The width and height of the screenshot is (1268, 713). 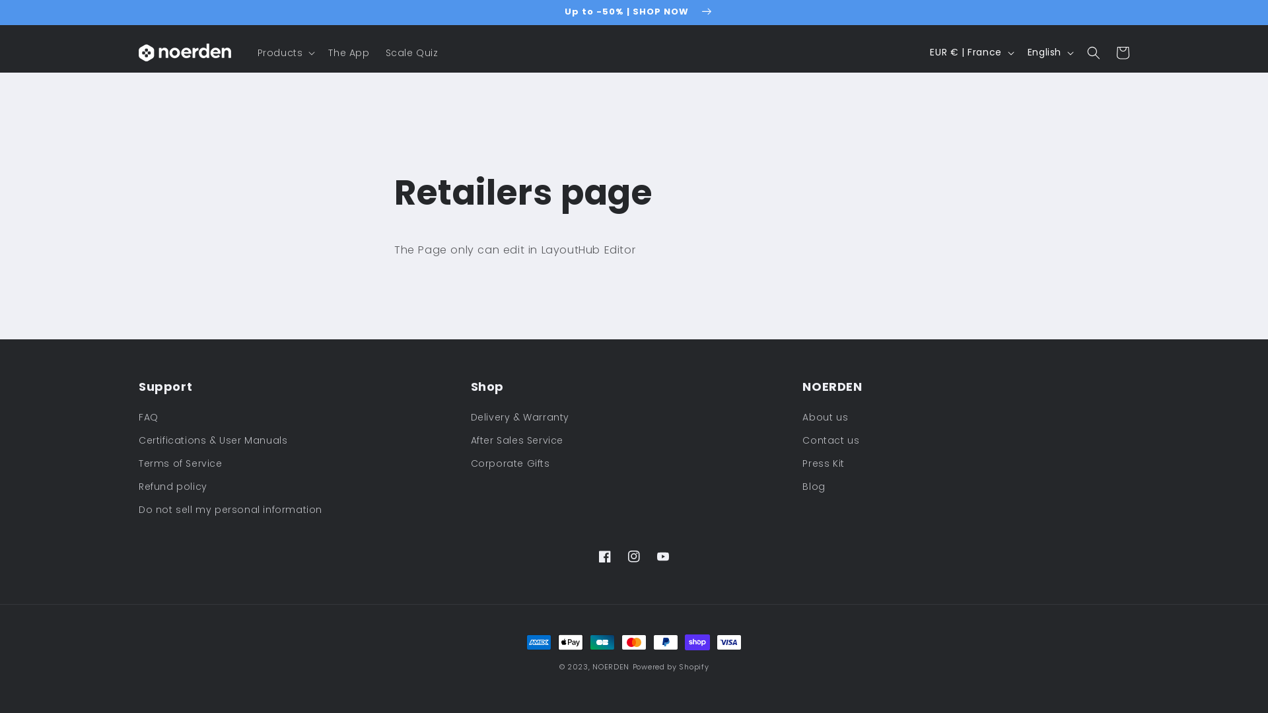 I want to click on The App, so click(x=349, y=53).